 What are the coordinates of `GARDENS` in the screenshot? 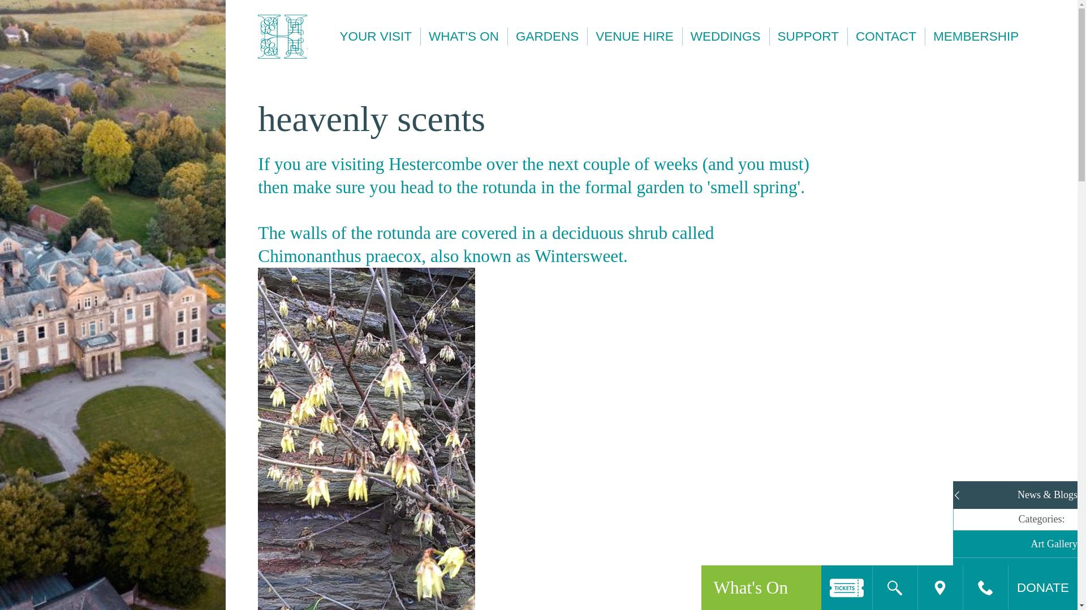 It's located at (547, 36).